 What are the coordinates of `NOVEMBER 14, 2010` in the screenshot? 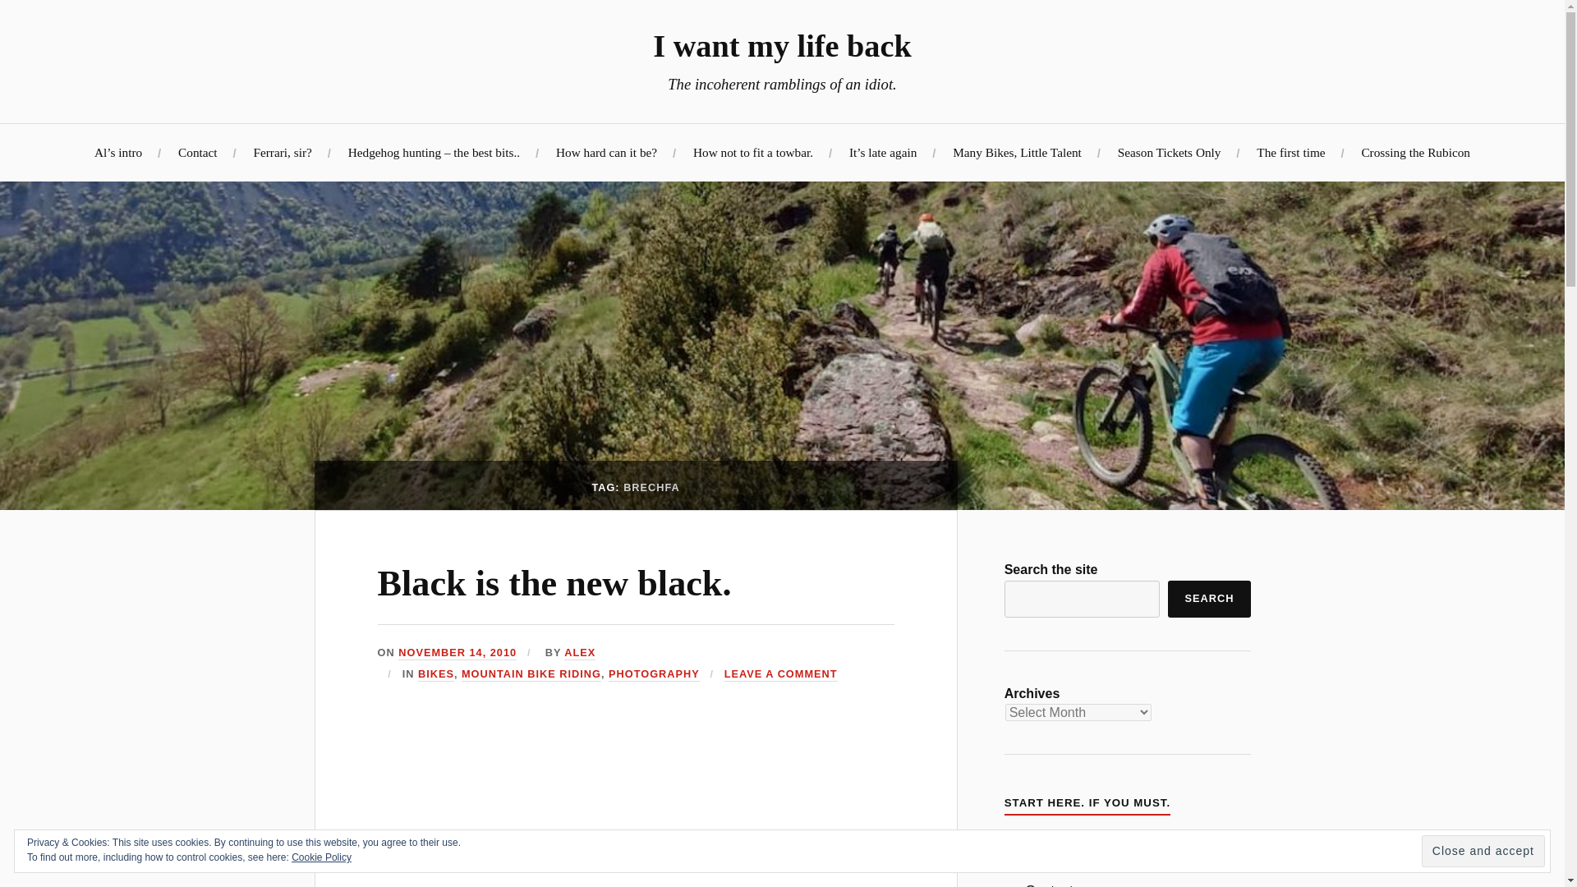 It's located at (457, 653).